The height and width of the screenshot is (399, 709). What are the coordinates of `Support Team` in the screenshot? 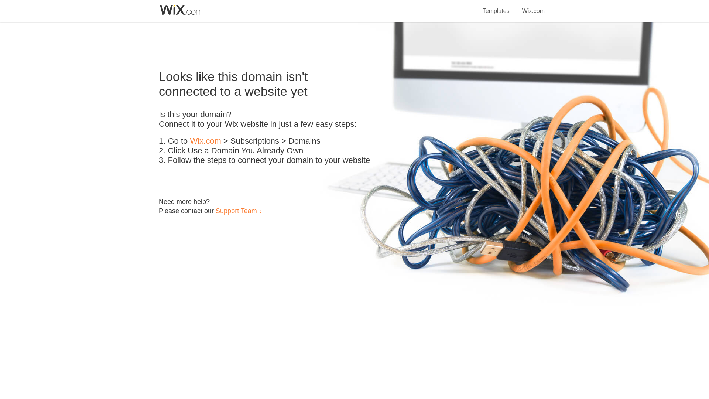 It's located at (236, 211).